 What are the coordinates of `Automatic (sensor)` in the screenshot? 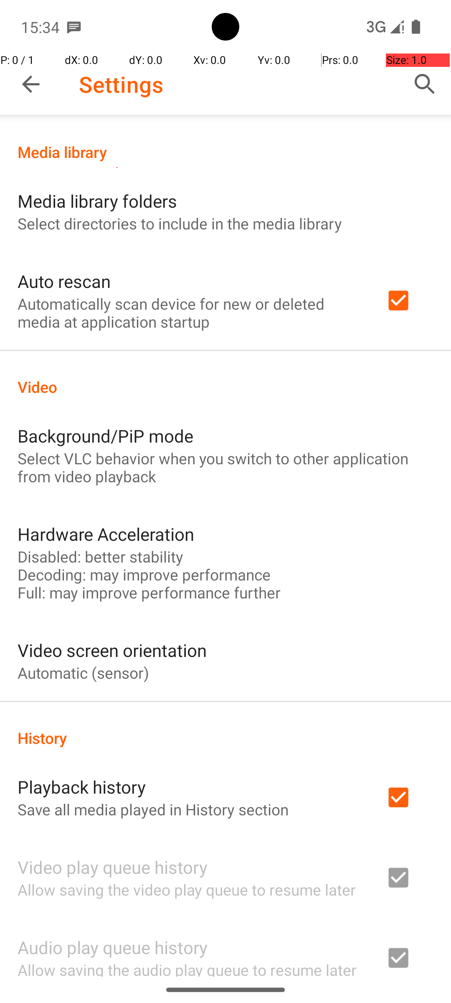 It's located at (84, 673).